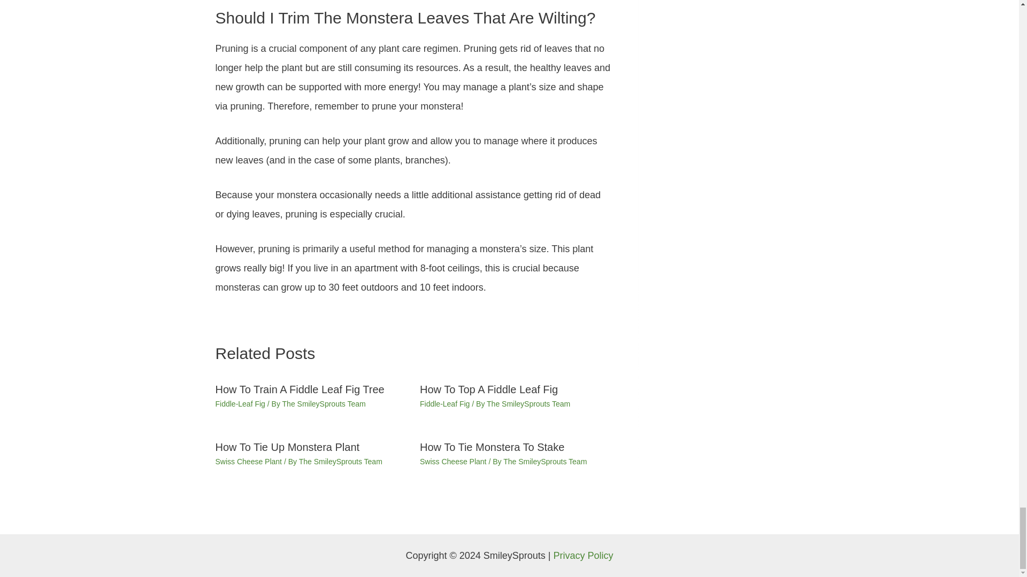 This screenshot has height=577, width=1027. What do you see at coordinates (528, 404) in the screenshot?
I see `View all posts by The SmileySprouts Team` at bounding box center [528, 404].